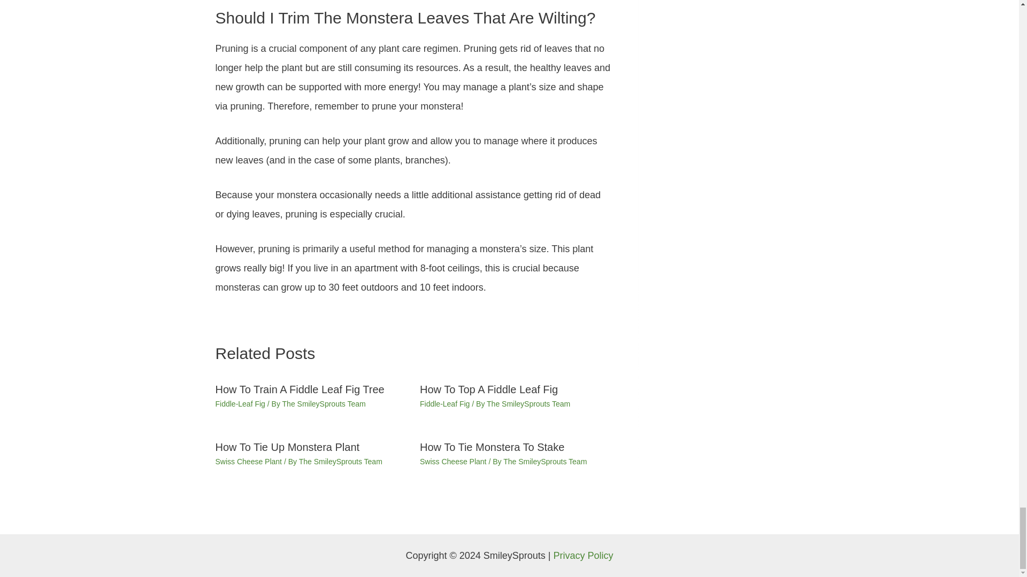 This screenshot has height=577, width=1027. What do you see at coordinates (528, 404) in the screenshot?
I see `View all posts by The SmileySprouts Team` at bounding box center [528, 404].